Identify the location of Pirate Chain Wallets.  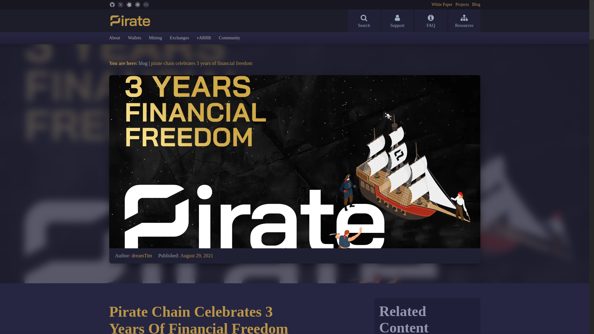
(134, 38).